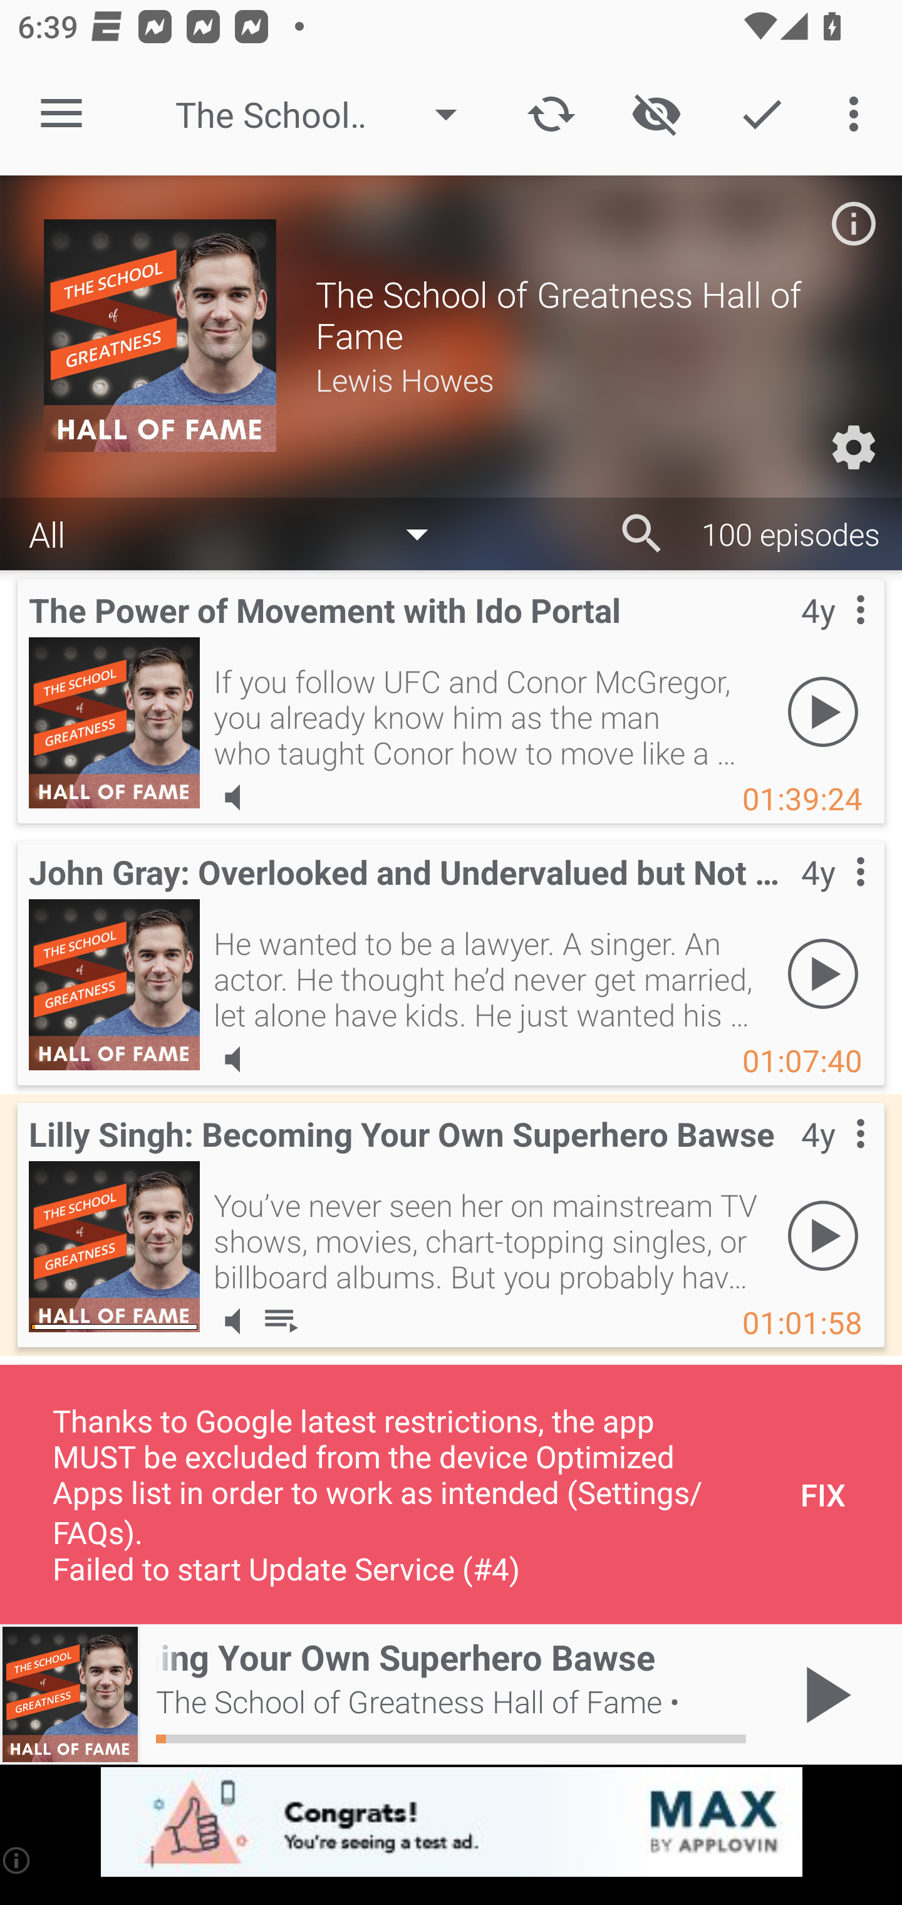 The width and height of the screenshot is (902, 1905). Describe the element at coordinates (241, 533) in the screenshot. I see `All` at that location.